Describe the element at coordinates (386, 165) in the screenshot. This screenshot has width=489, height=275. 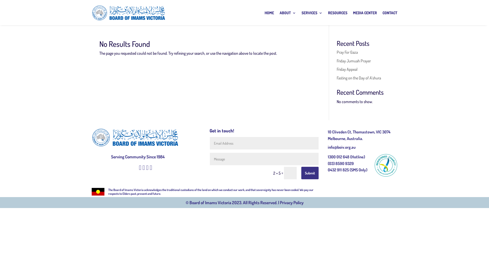
I see `BOIV_1` at that location.